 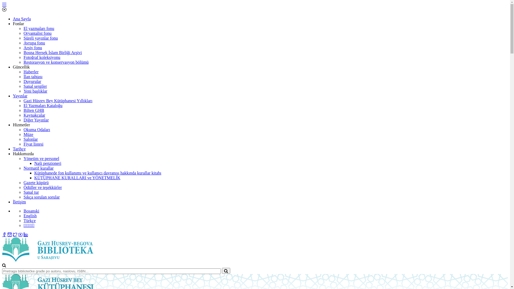 What do you see at coordinates (33, 144) in the screenshot?
I see `Fiyat listesi` at bounding box center [33, 144].